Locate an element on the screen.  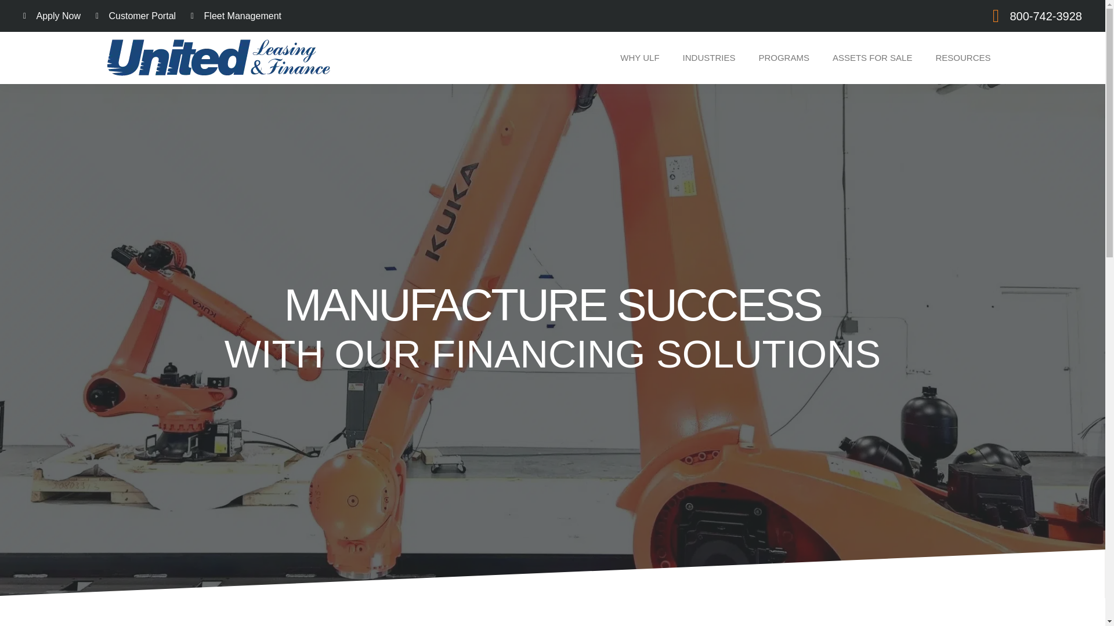
ASSETS FOR SALE is located at coordinates (873, 57).